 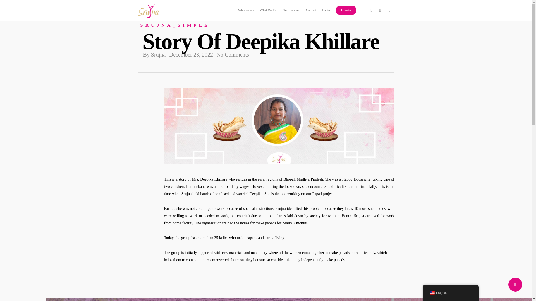 What do you see at coordinates (158, 55) in the screenshot?
I see `Posts by Srujna` at bounding box center [158, 55].